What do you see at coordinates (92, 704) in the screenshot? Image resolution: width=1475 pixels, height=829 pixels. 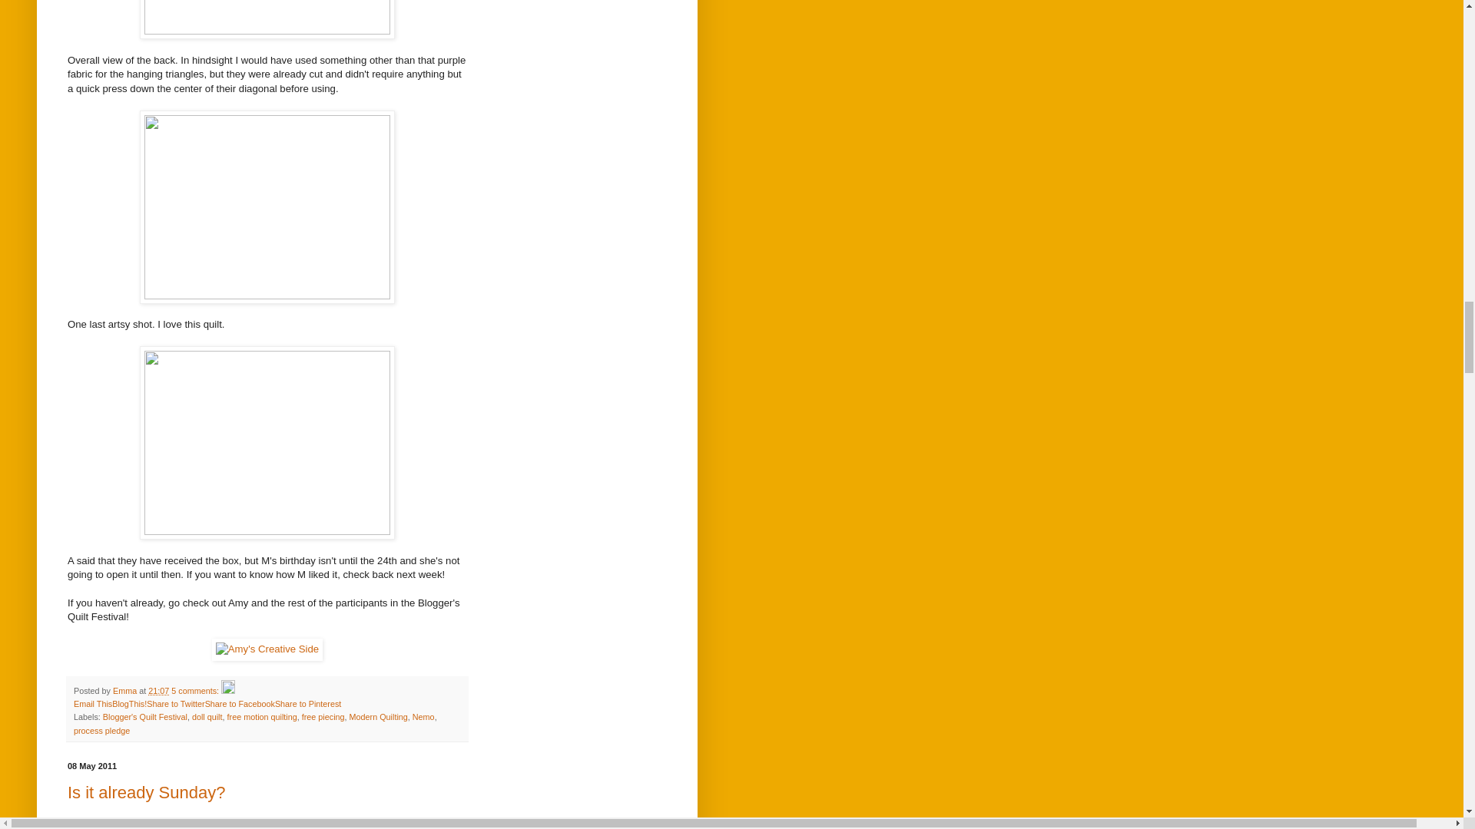 I see `Email This` at bounding box center [92, 704].